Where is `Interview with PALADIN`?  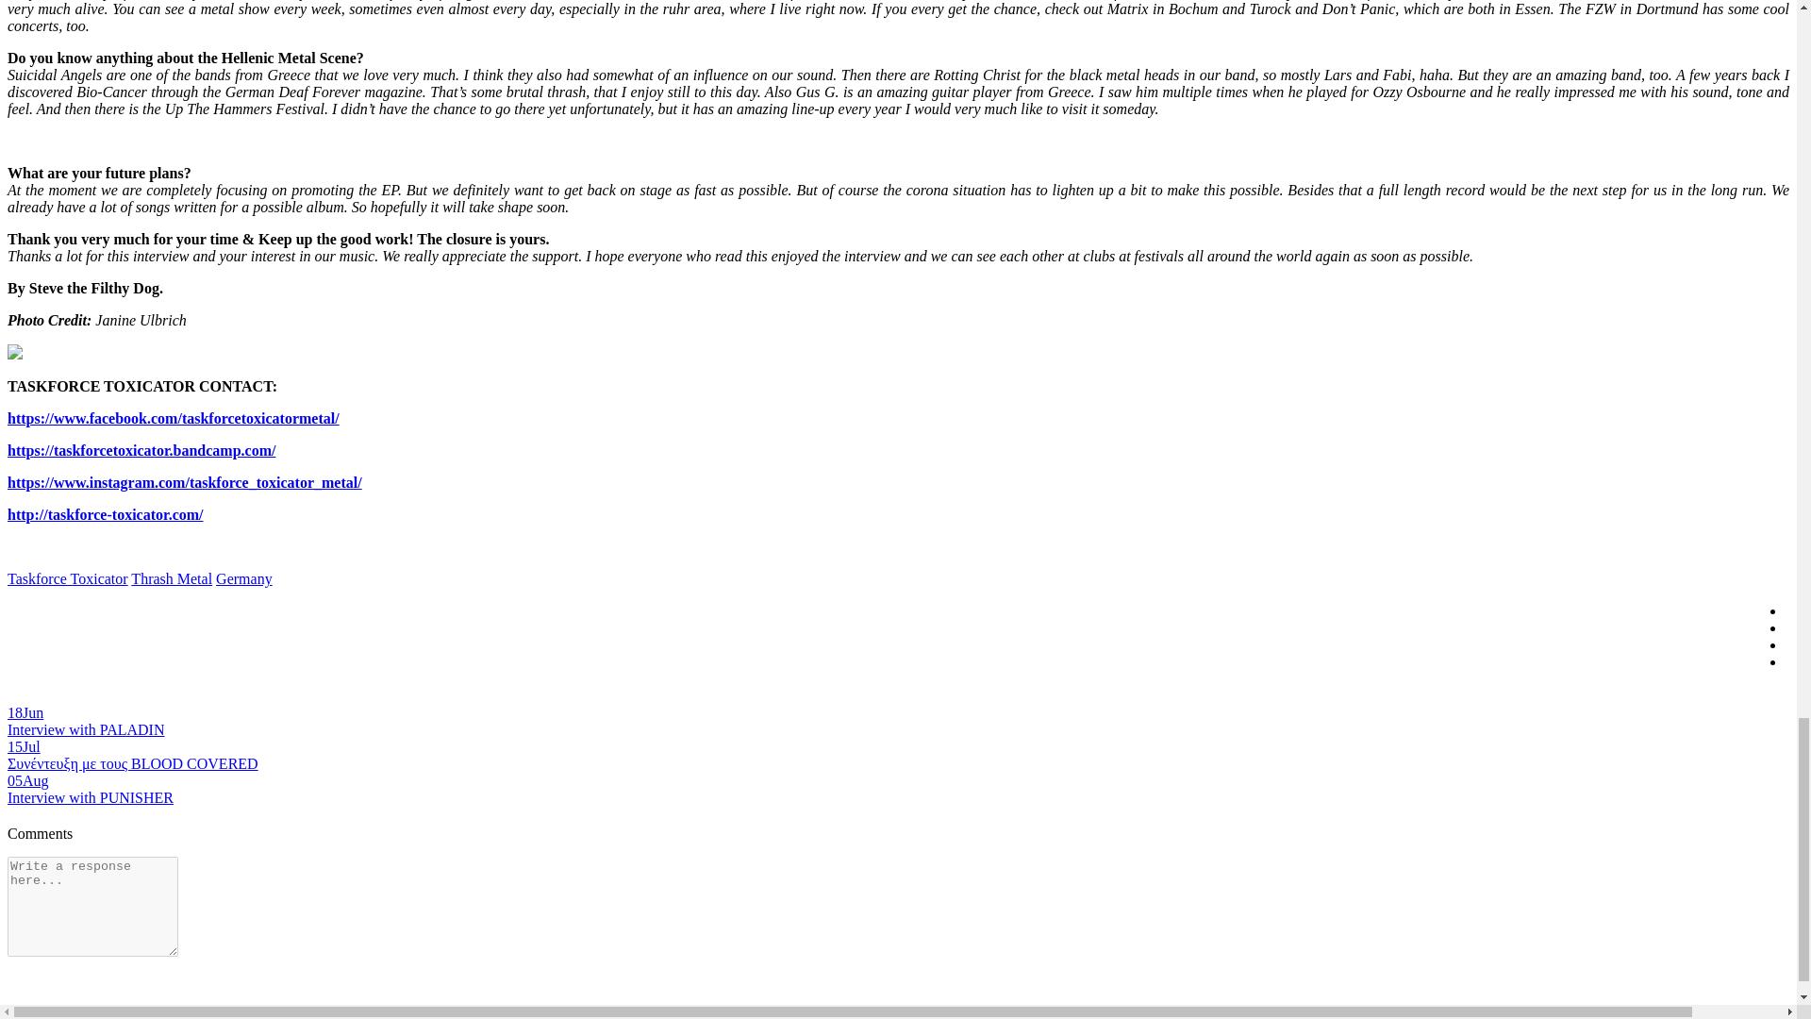 Interview with PALADIN is located at coordinates (85, 728).